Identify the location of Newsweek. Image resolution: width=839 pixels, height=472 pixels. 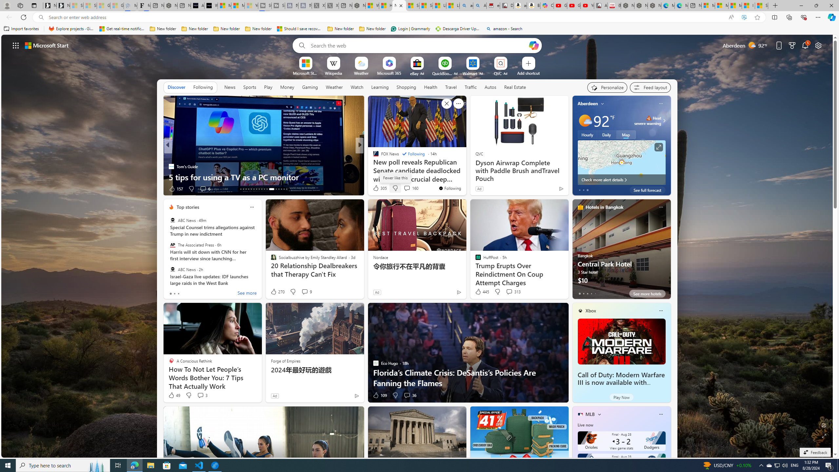
(373, 156).